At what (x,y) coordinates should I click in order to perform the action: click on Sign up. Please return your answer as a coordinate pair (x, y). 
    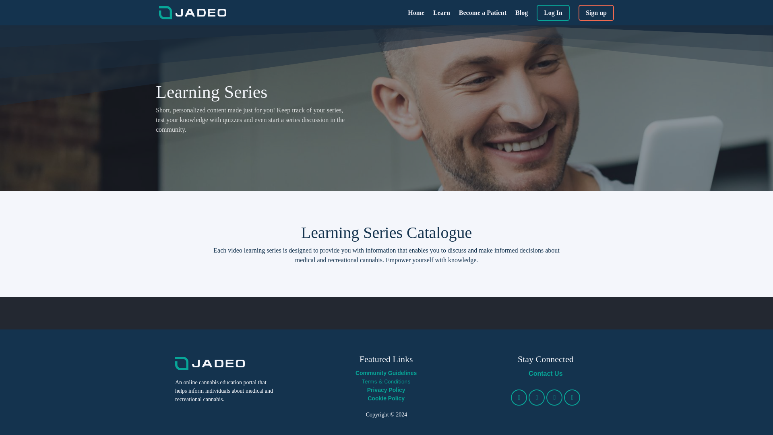
    Looking at the image, I should click on (596, 12).